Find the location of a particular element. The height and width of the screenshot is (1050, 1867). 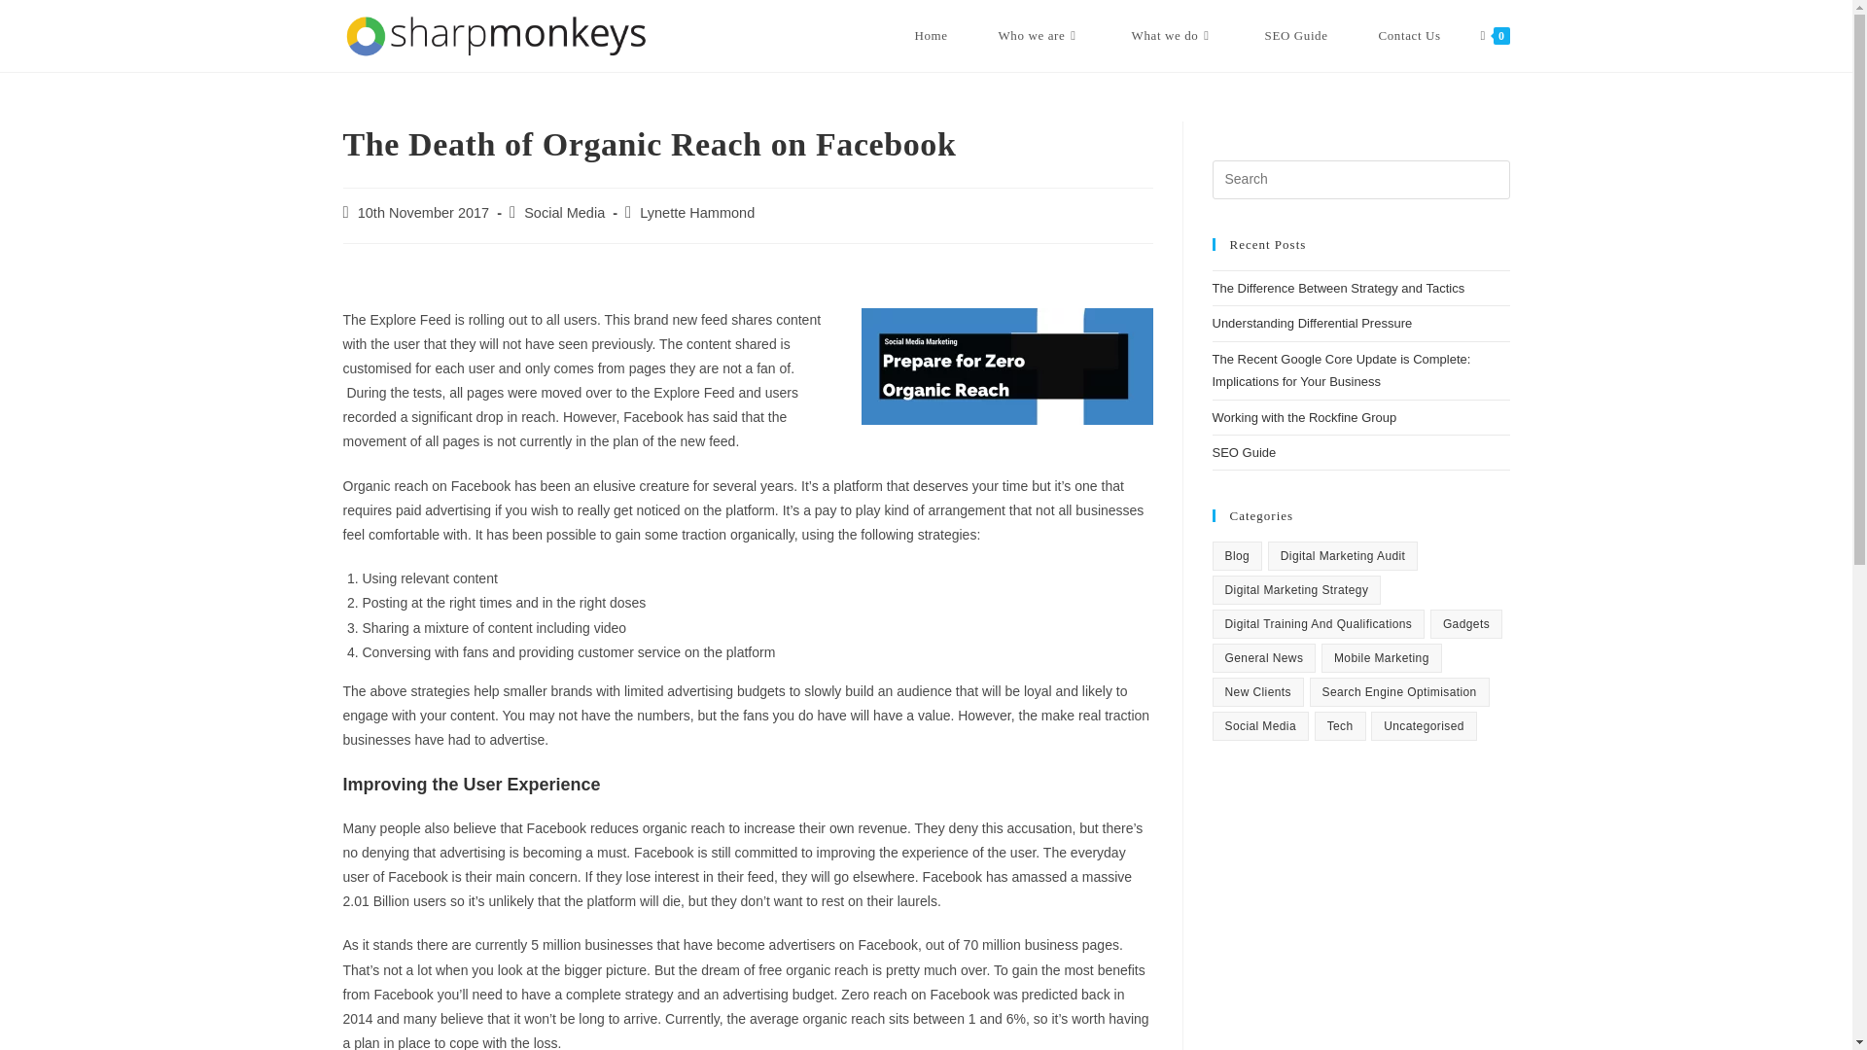

Contact Us is located at coordinates (1410, 36).